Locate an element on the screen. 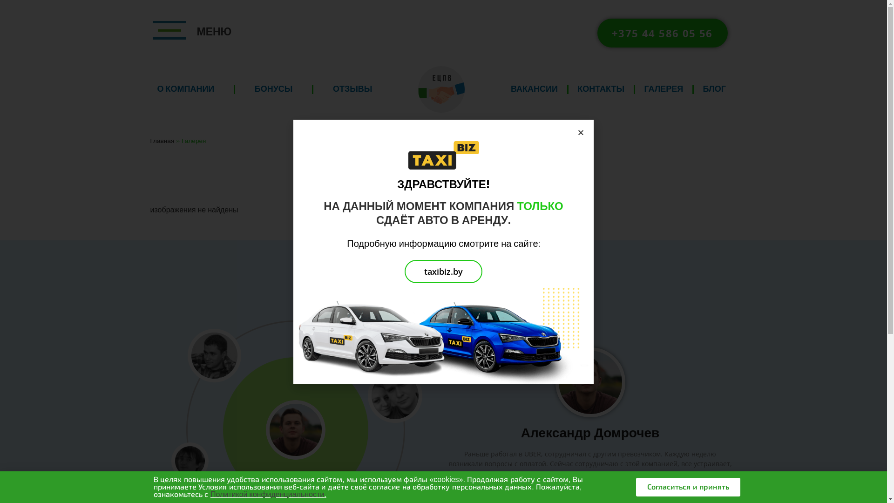 The width and height of the screenshot is (894, 503). +375 44 586 05 56 is located at coordinates (662, 33).